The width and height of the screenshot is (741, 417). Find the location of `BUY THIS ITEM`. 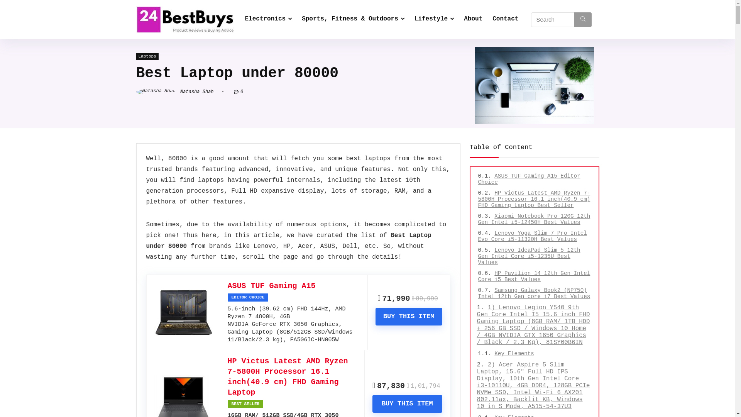

BUY THIS ITEM is located at coordinates (409, 317).